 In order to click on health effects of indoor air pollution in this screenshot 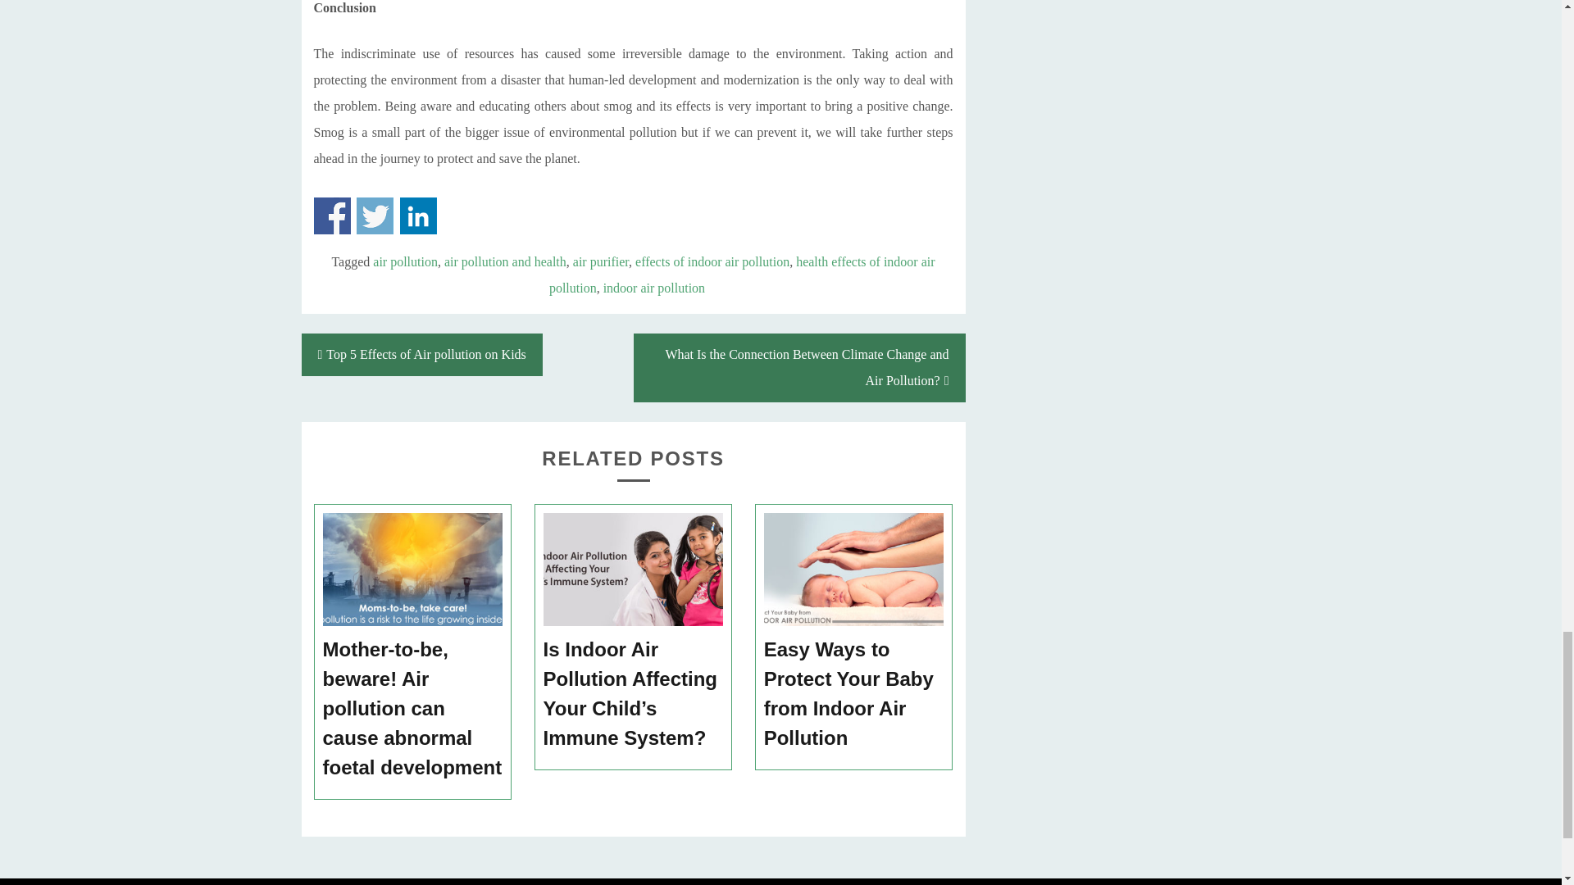, I will do `click(742, 275)`.